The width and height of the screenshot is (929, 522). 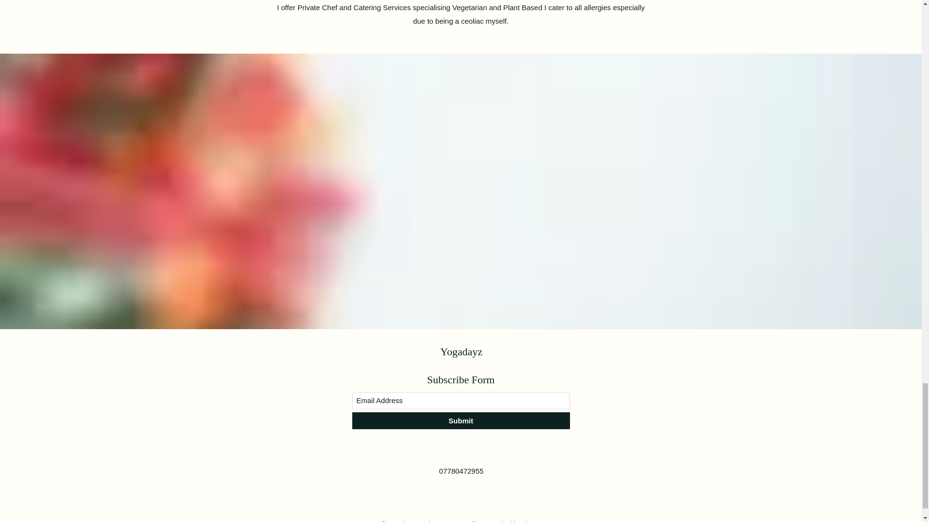 I want to click on Submit, so click(x=461, y=420).